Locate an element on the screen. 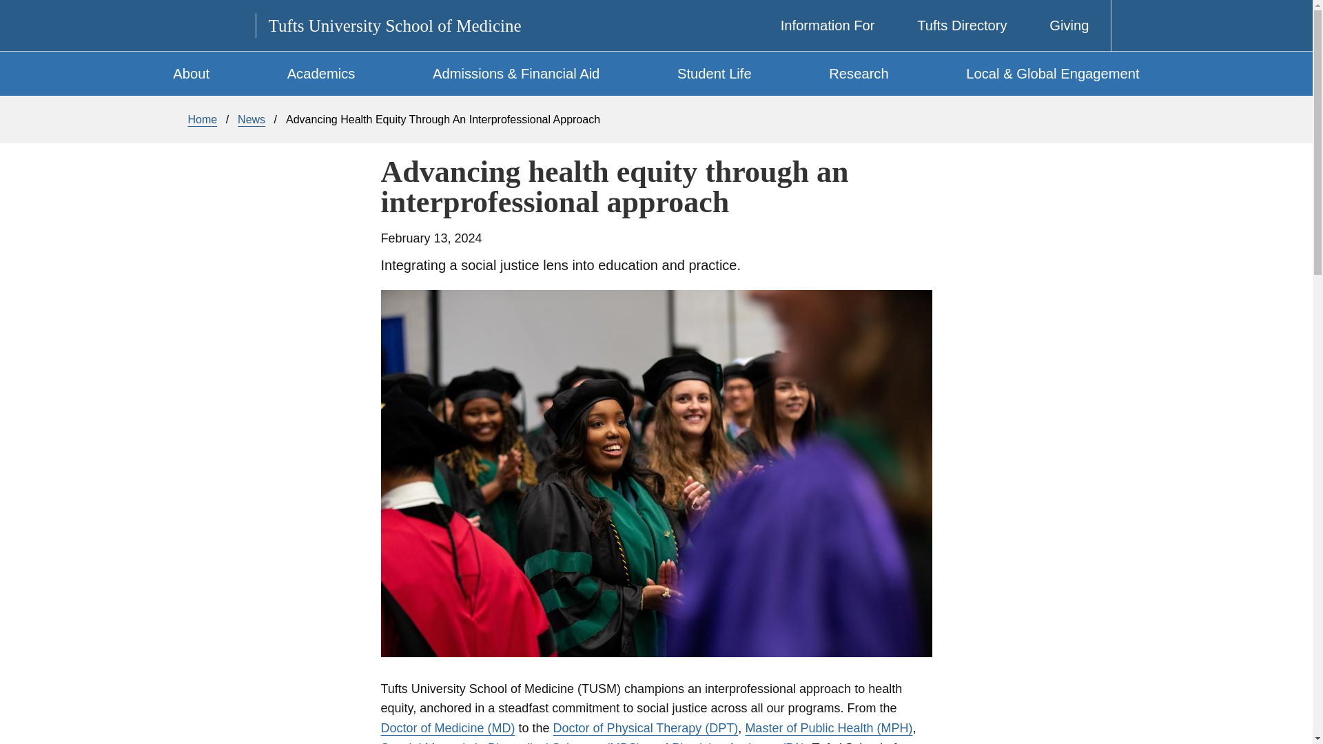 The height and width of the screenshot is (744, 1323). Physician Assistant Program is located at coordinates (739, 743).